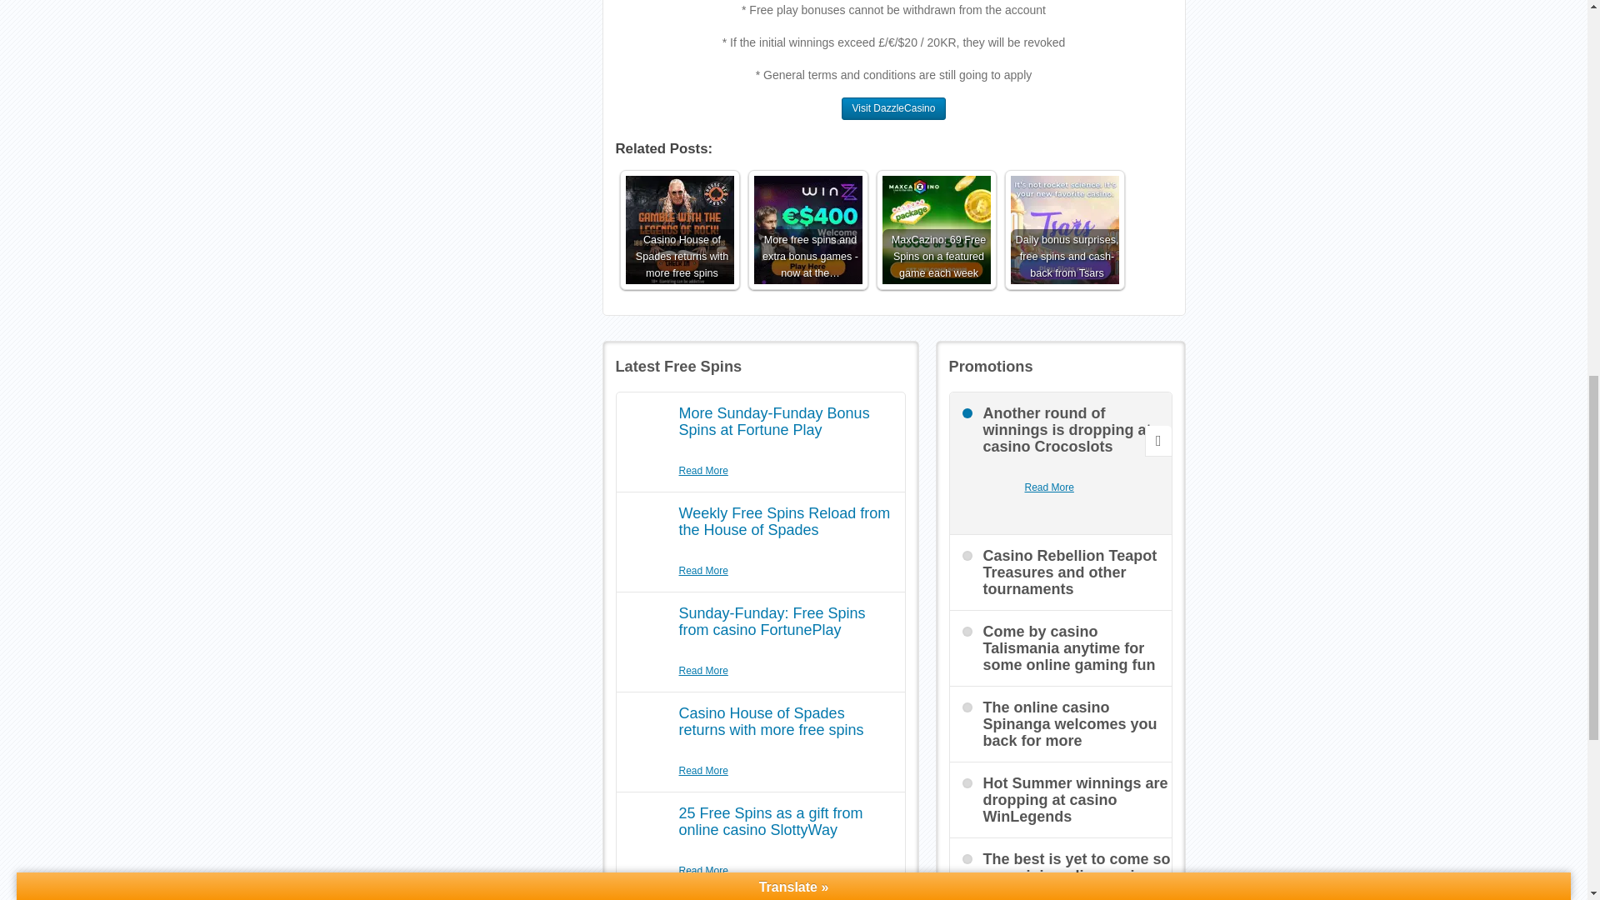 The height and width of the screenshot is (900, 1600). Describe the element at coordinates (772, 621) in the screenshot. I see `Sunday-Funday: Free Spins from casino FortunePlay` at that location.